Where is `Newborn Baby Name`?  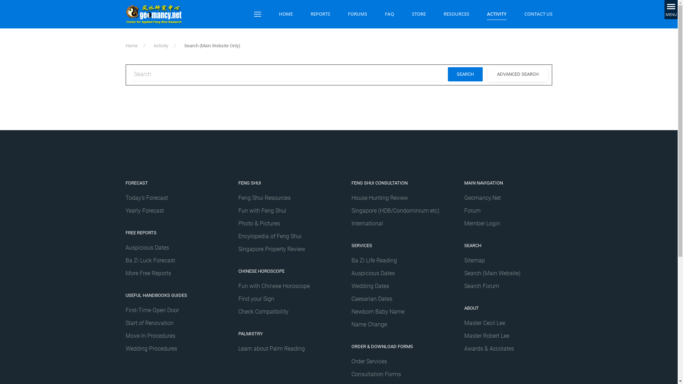
Newborn Baby Name is located at coordinates (378, 311).